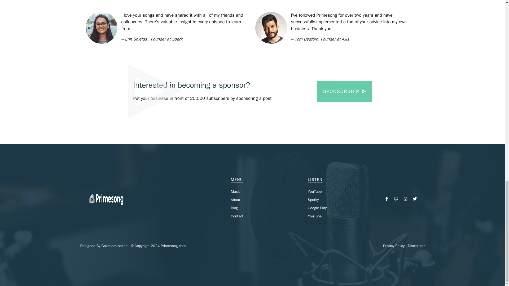 The image size is (509, 286). Describe the element at coordinates (345, 91) in the screenshot. I see `SPONSORSHIP` at that location.